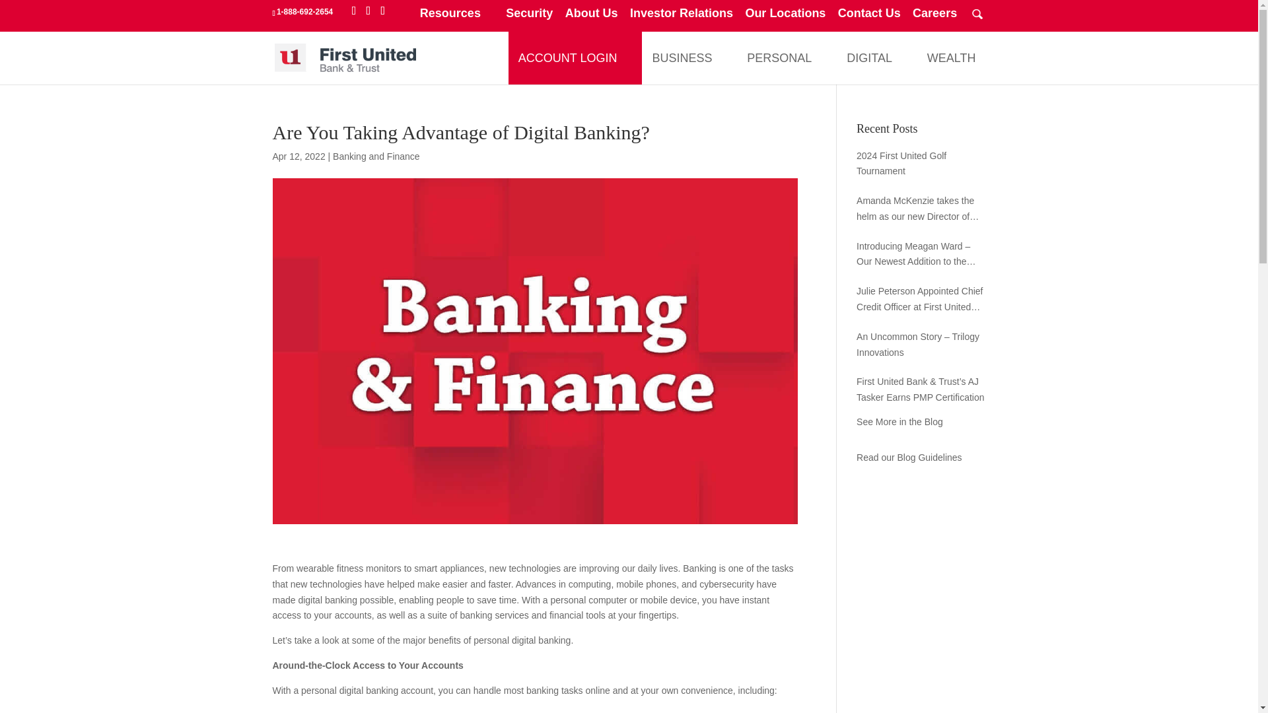  I want to click on Contact Us, so click(869, 17).